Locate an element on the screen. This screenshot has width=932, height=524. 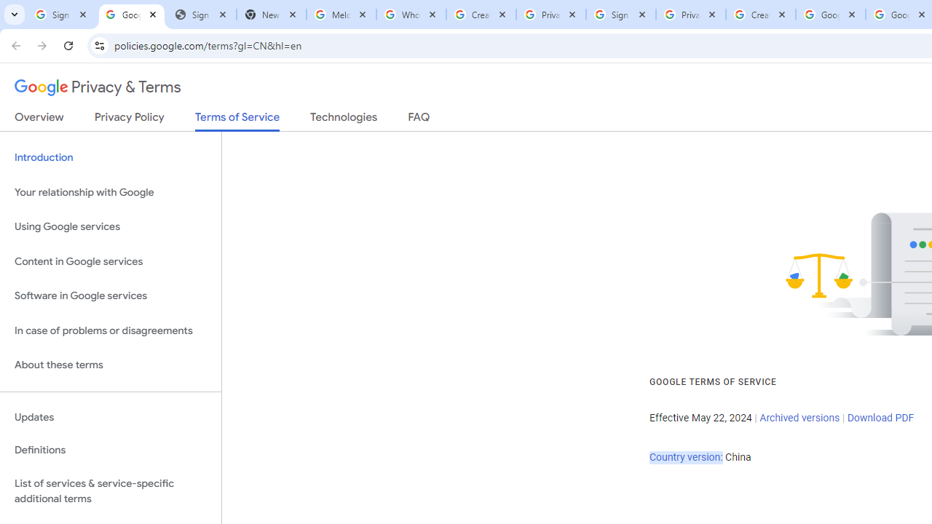
Privacy & Terms is located at coordinates (98, 87).